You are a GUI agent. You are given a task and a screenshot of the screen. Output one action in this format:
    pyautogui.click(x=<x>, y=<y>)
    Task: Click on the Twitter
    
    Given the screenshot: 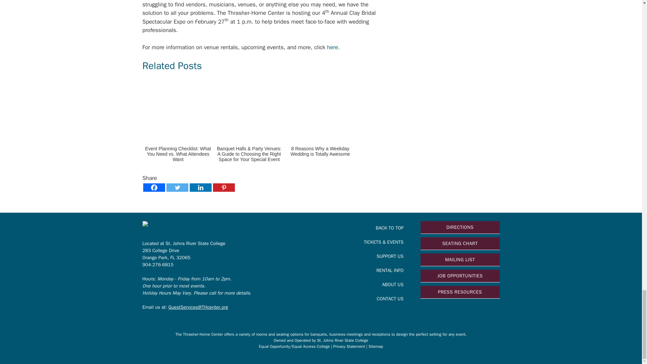 What is the action you would take?
    pyautogui.click(x=177, y=187)
    